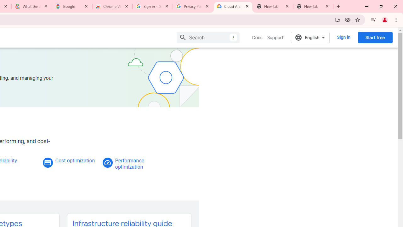 Image resolution: width=403 pixels, height=227 pixels. Describe the element at coordinates (112, 6) in the screenshot. I see `Chrome Web Store - Color themes by Chrome` at that location.